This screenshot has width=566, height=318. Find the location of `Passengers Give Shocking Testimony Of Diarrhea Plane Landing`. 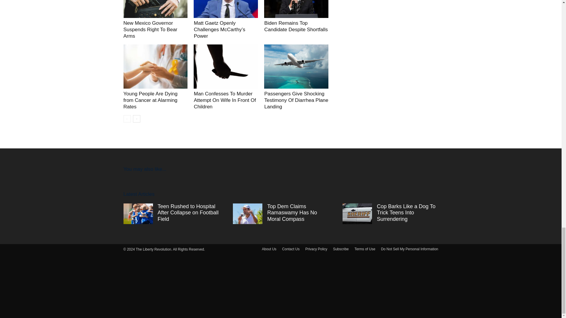

Passengers Give Shocking Testimony Of Diarrhea Plane Landing is located at coordinates (296, 100).